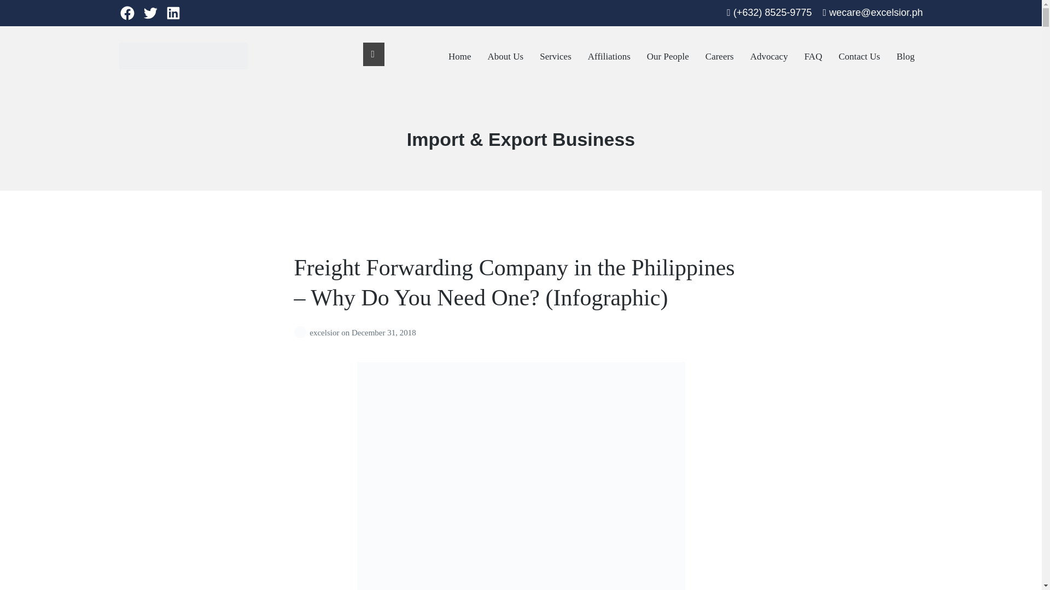  What do you see at coordinates (667, 57) in the screenshot?
I see `Our People` at bounding box center [667, 57].